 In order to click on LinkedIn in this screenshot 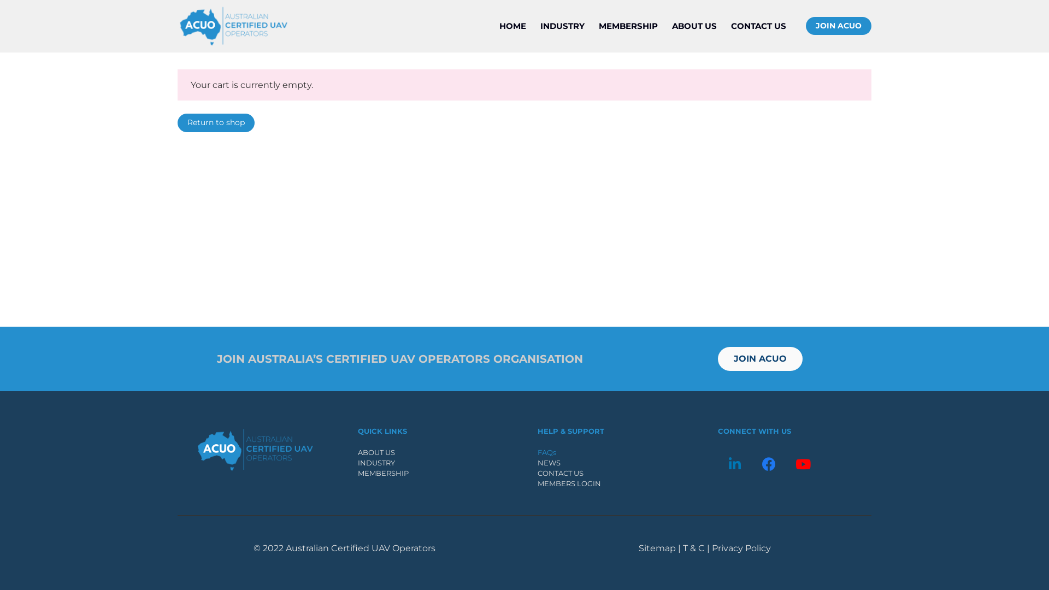, I will do `click(735, 464)`.